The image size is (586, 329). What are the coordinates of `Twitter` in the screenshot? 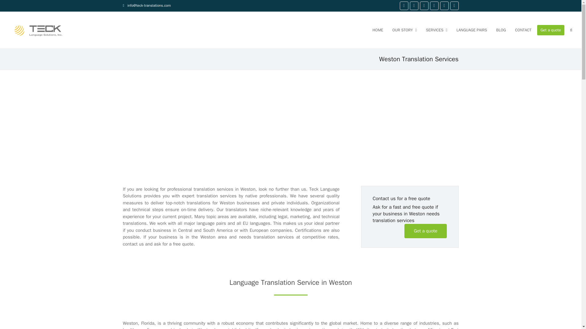 It's located at (414, 6).